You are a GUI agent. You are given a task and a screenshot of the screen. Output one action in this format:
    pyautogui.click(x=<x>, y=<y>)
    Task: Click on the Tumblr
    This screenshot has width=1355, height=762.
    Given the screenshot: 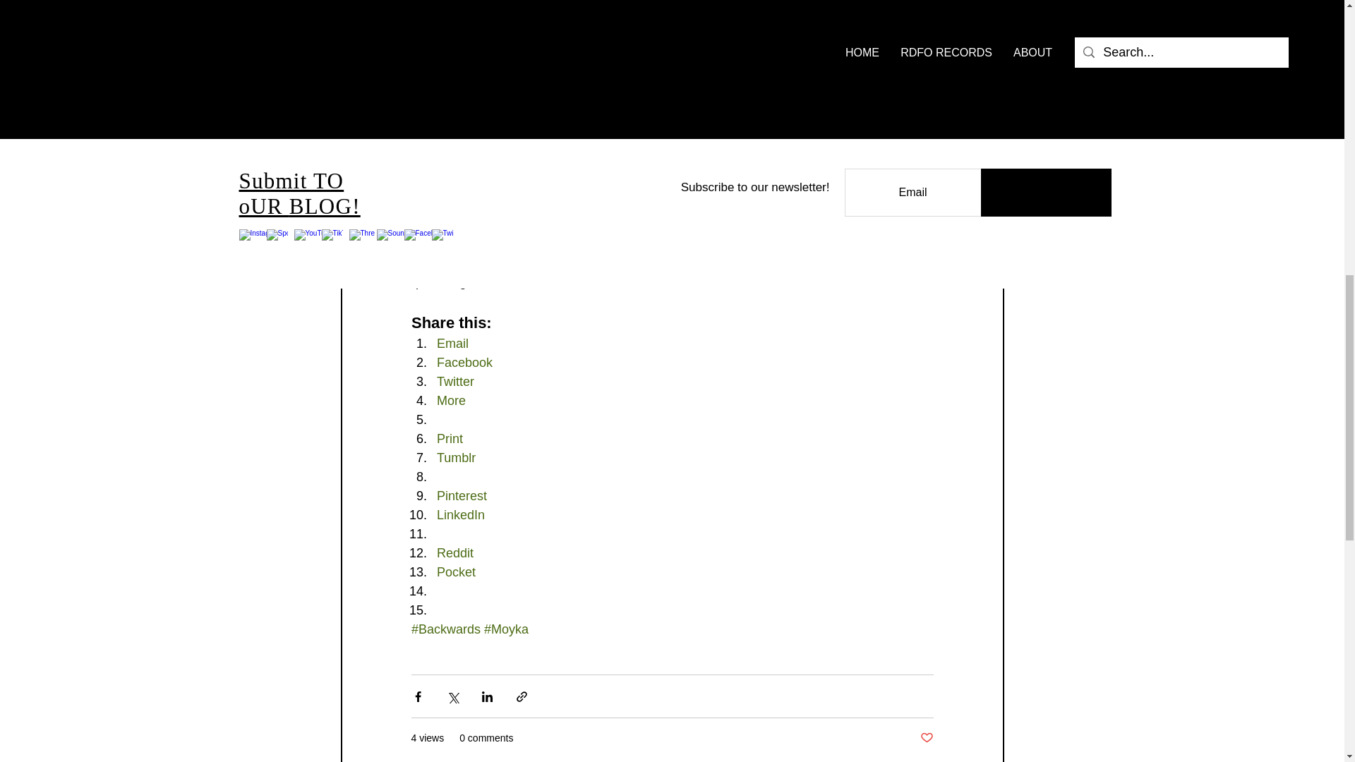 What is the action you would take?
    pyautogui.click(x=456, y=457)
    